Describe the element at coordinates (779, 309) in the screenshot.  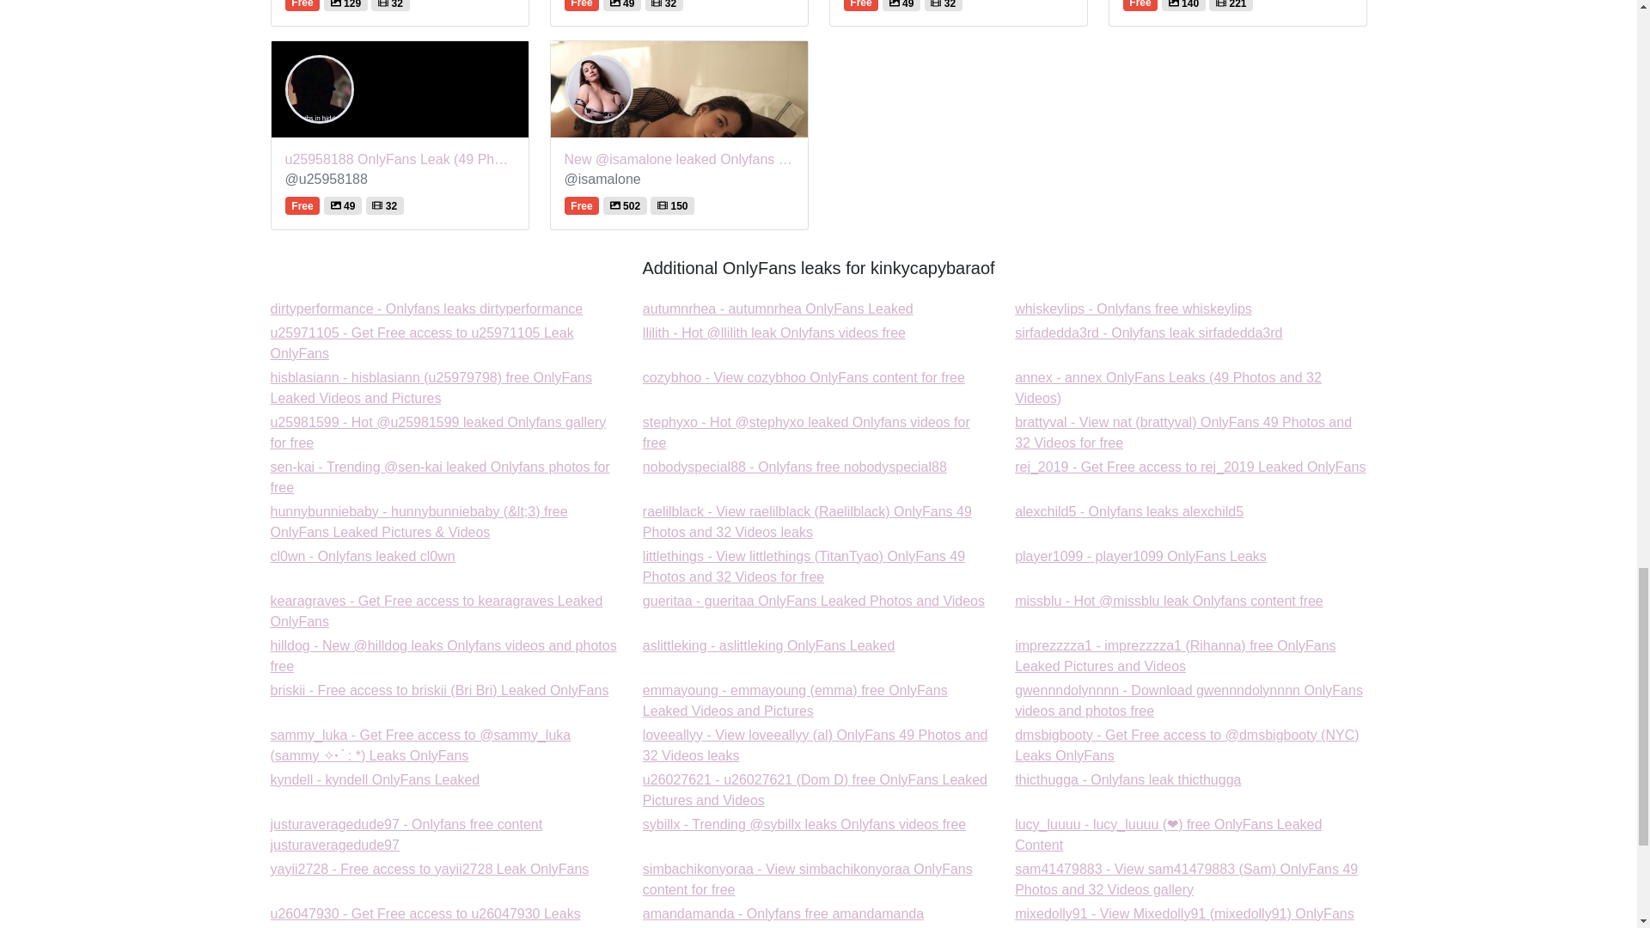
I see `sirfadedda3rd - Onlyfans leak sirfadedda3rd` at that location.